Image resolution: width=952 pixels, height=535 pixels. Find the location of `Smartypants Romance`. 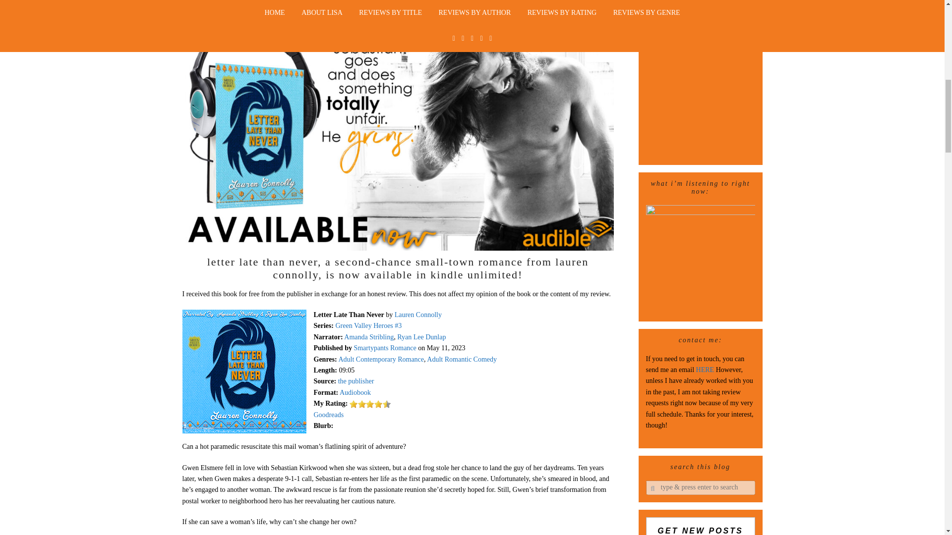

Smartypants Romance is located at coordinates (385, 348).